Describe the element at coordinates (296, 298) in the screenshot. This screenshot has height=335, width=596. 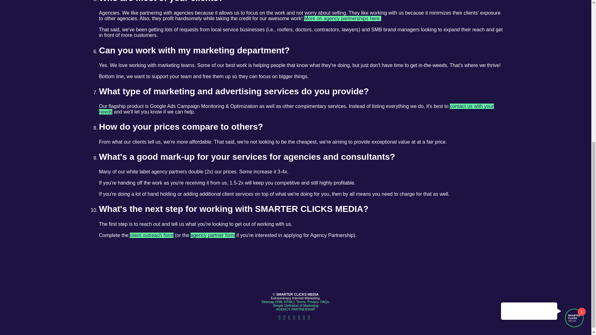
I see `Extraordinary Internet Marketing.` at that location.